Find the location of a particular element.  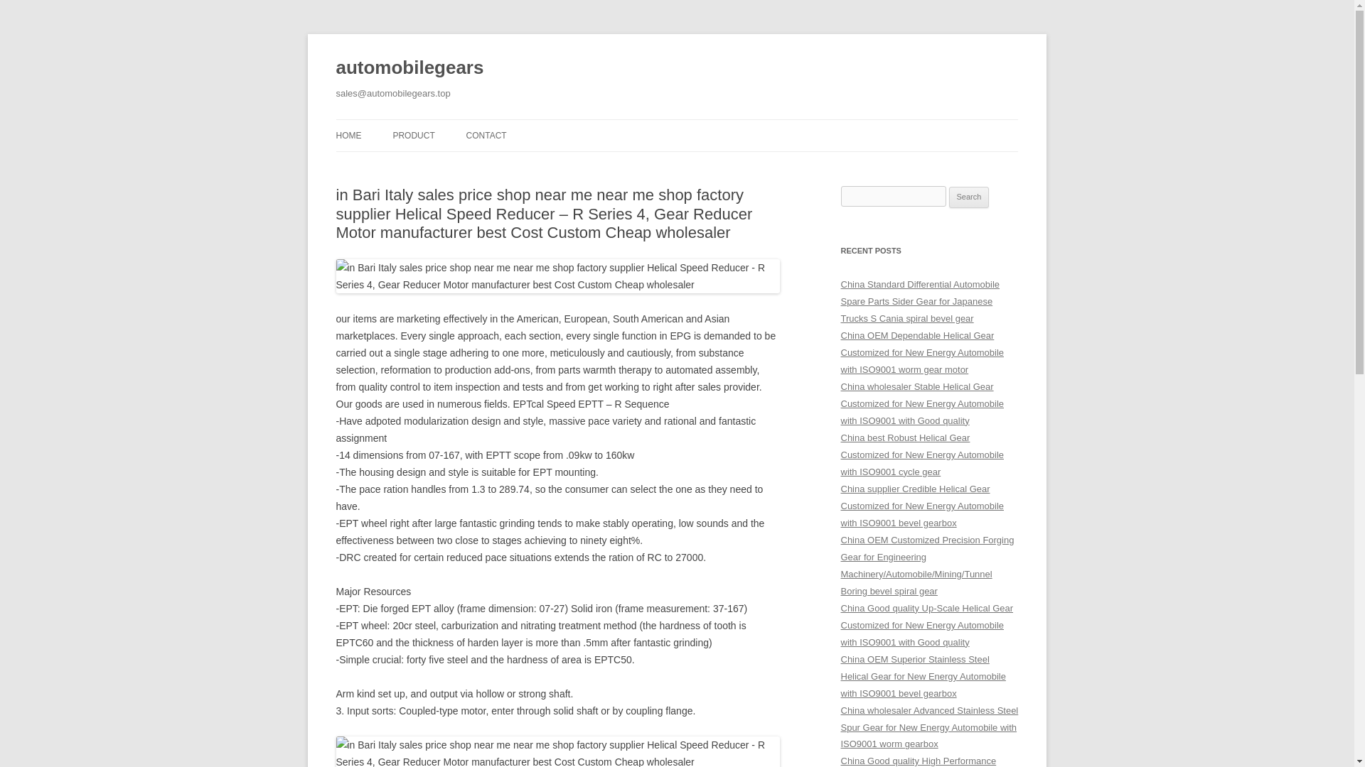

PRODUCT is located at coordinates (413, 135).